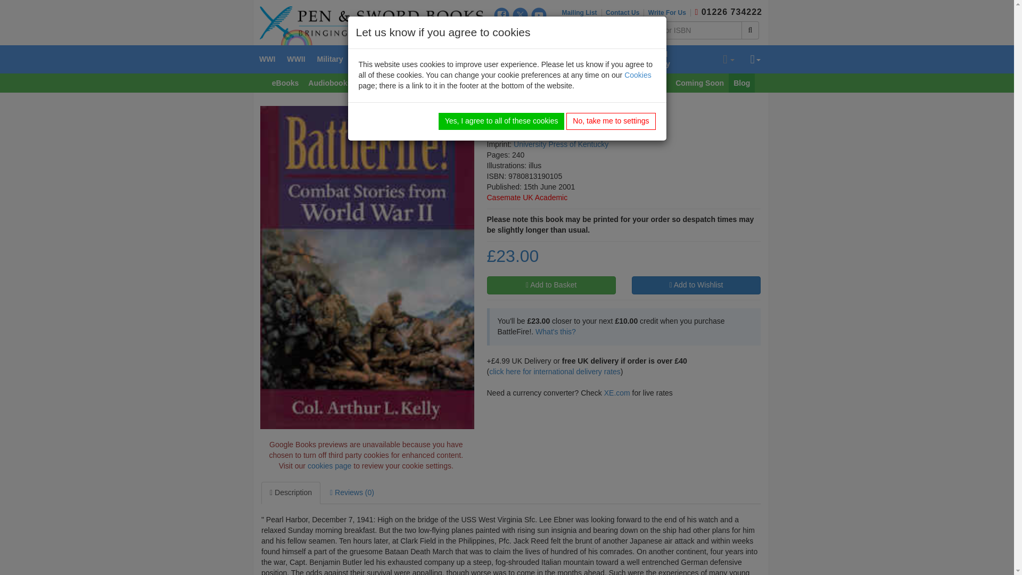 The width and height of the screenshot is (1022, 575). Describe the element at coordinates (521, 32) in the screenshot. I see `TikTok` at that location.